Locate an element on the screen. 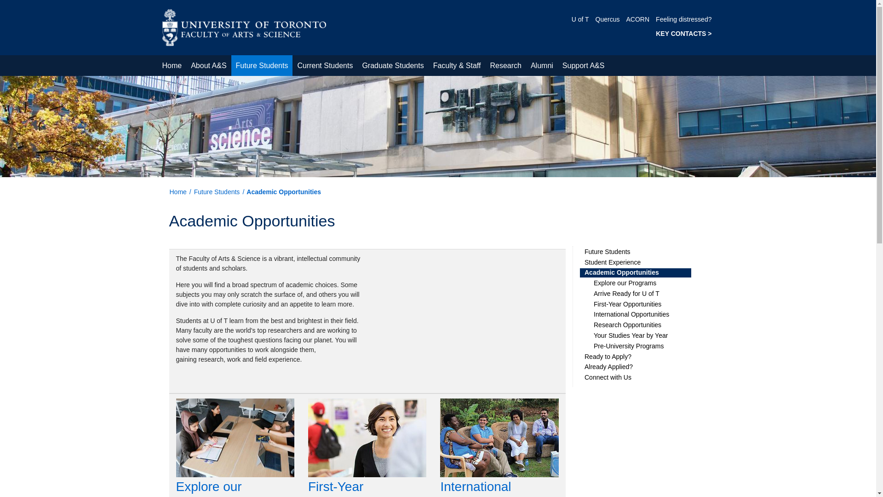  Home is located at coordinates (172, 65).